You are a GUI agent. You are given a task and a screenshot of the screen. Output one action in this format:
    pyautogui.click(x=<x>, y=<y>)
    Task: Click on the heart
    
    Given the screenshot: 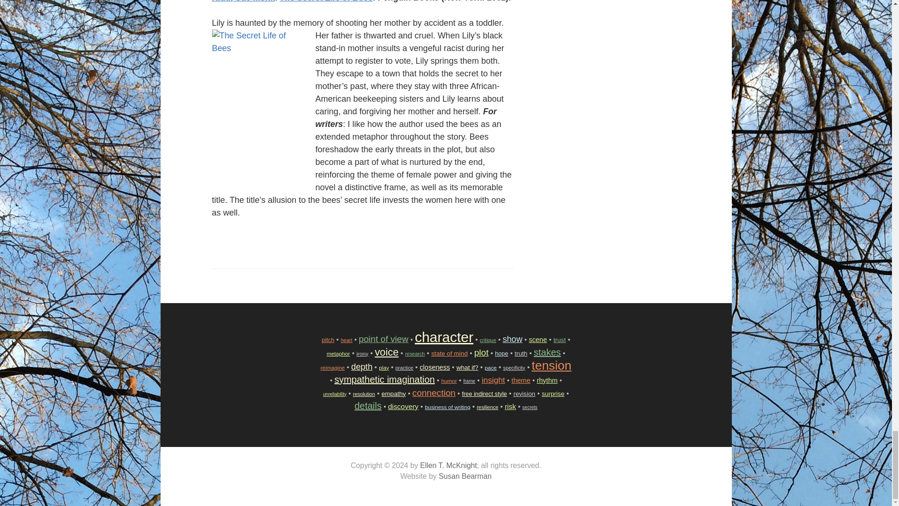 What is the action you would take?
    pyautogui.click(x=346, y=340)
    